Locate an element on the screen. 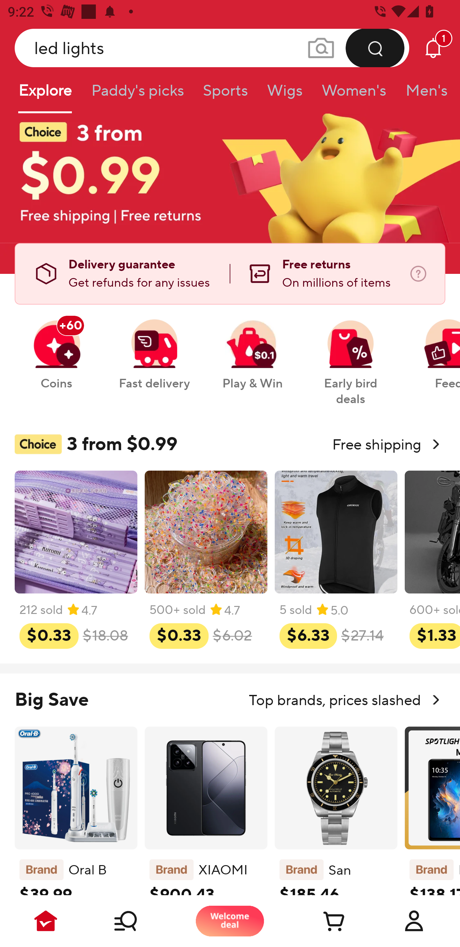 The width and height of the screenshot is (460, 947). Fast deliverybutton Fast delivery is located at coordinates (154, 348).